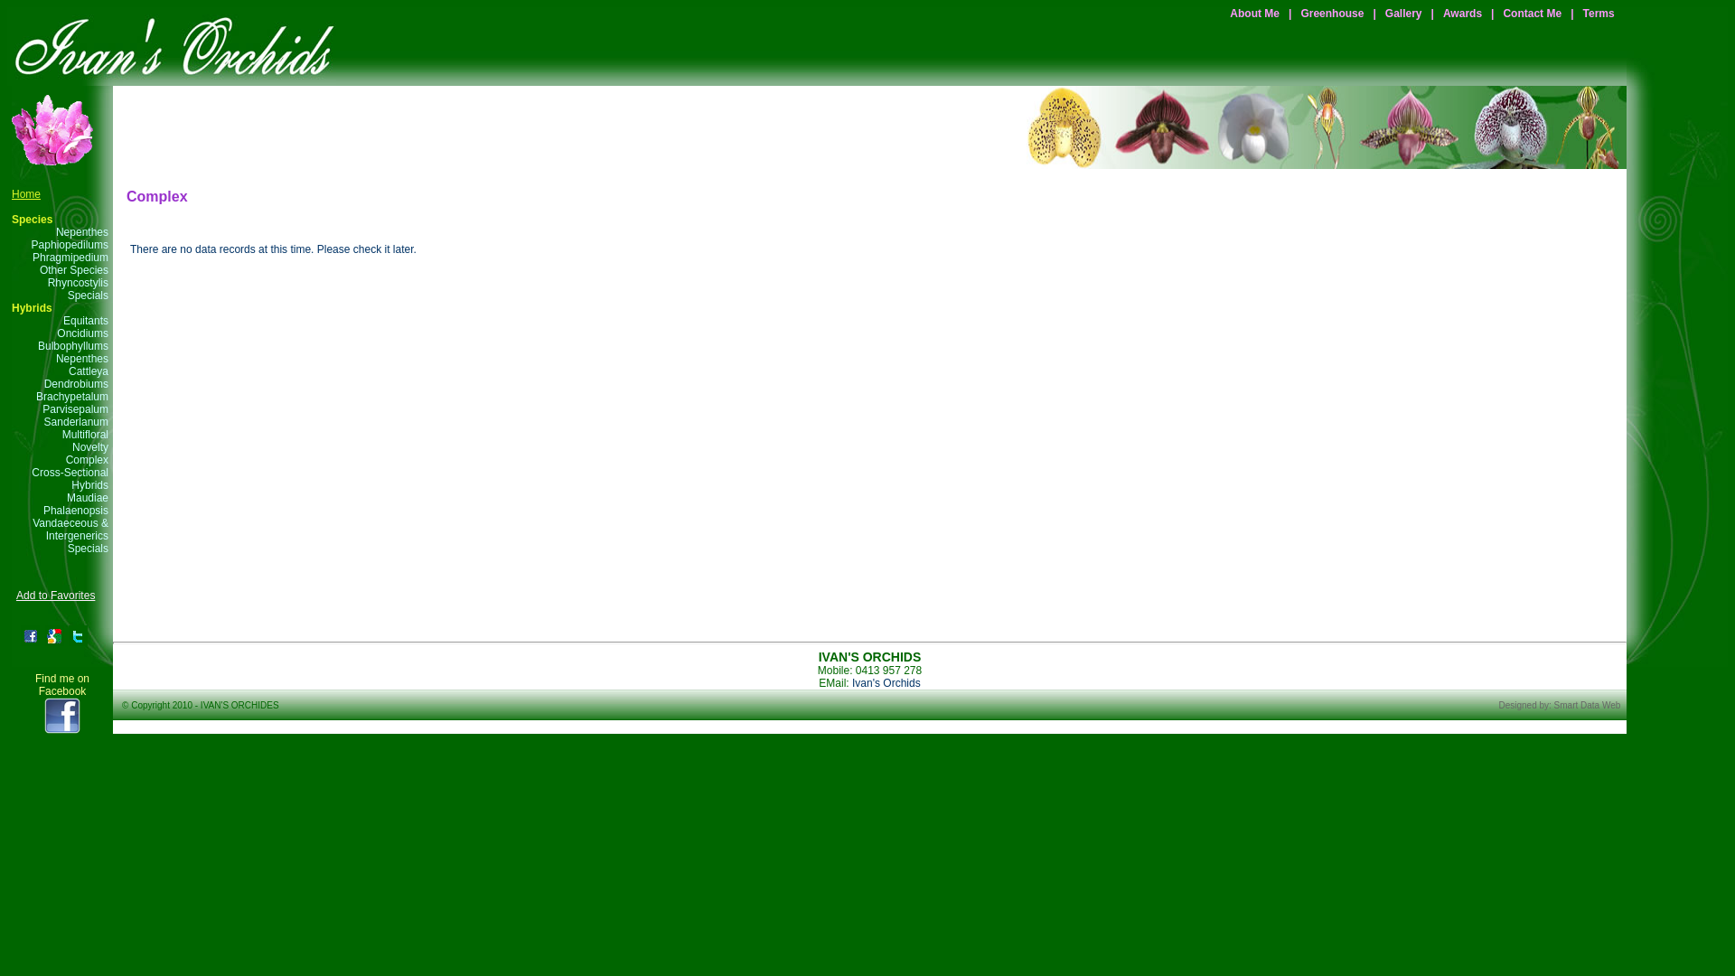 The width and height of the screenshot is (1735, 976). What do you see at coordinates (87, 460) in the screenshot?
I see `Complex` at bounding box center [87, 460].